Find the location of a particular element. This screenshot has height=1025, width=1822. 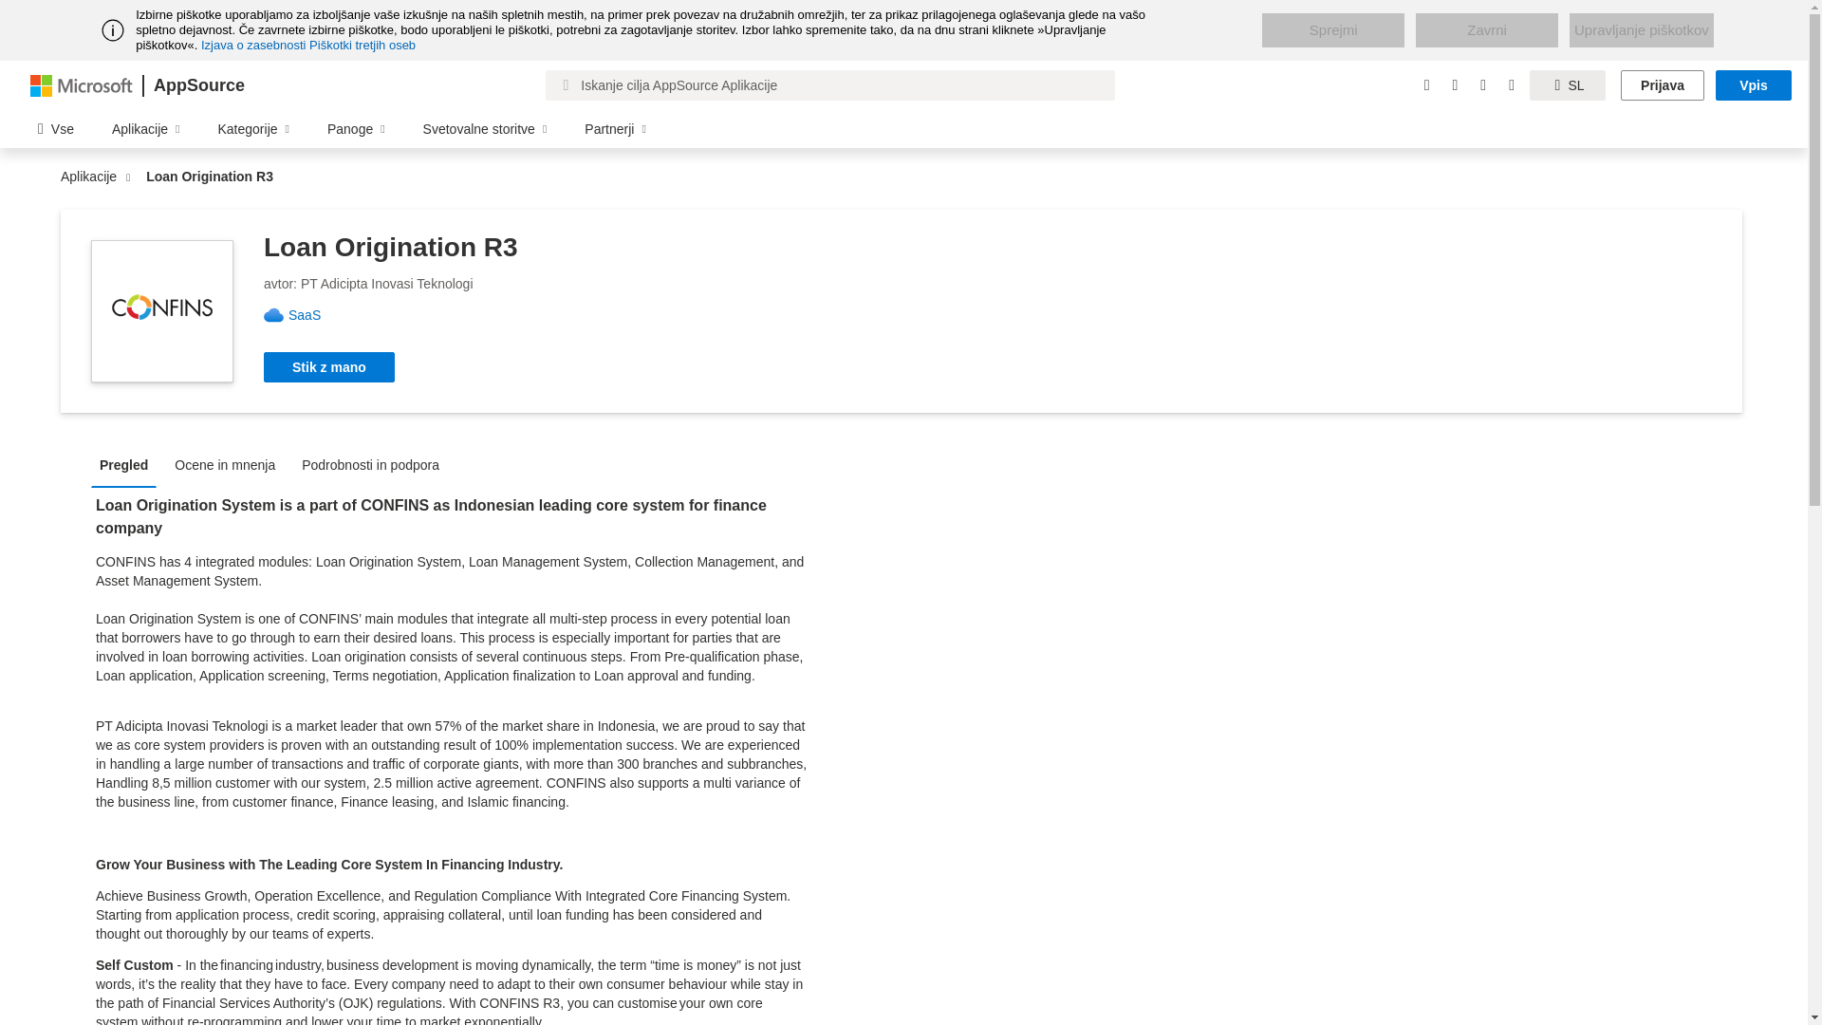

AppSource is located at coordinates (198, 85).